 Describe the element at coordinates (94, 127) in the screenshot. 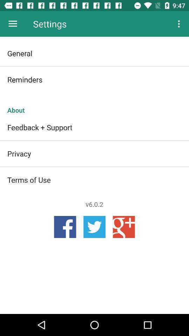

I see `tap feedback + support` at that location.